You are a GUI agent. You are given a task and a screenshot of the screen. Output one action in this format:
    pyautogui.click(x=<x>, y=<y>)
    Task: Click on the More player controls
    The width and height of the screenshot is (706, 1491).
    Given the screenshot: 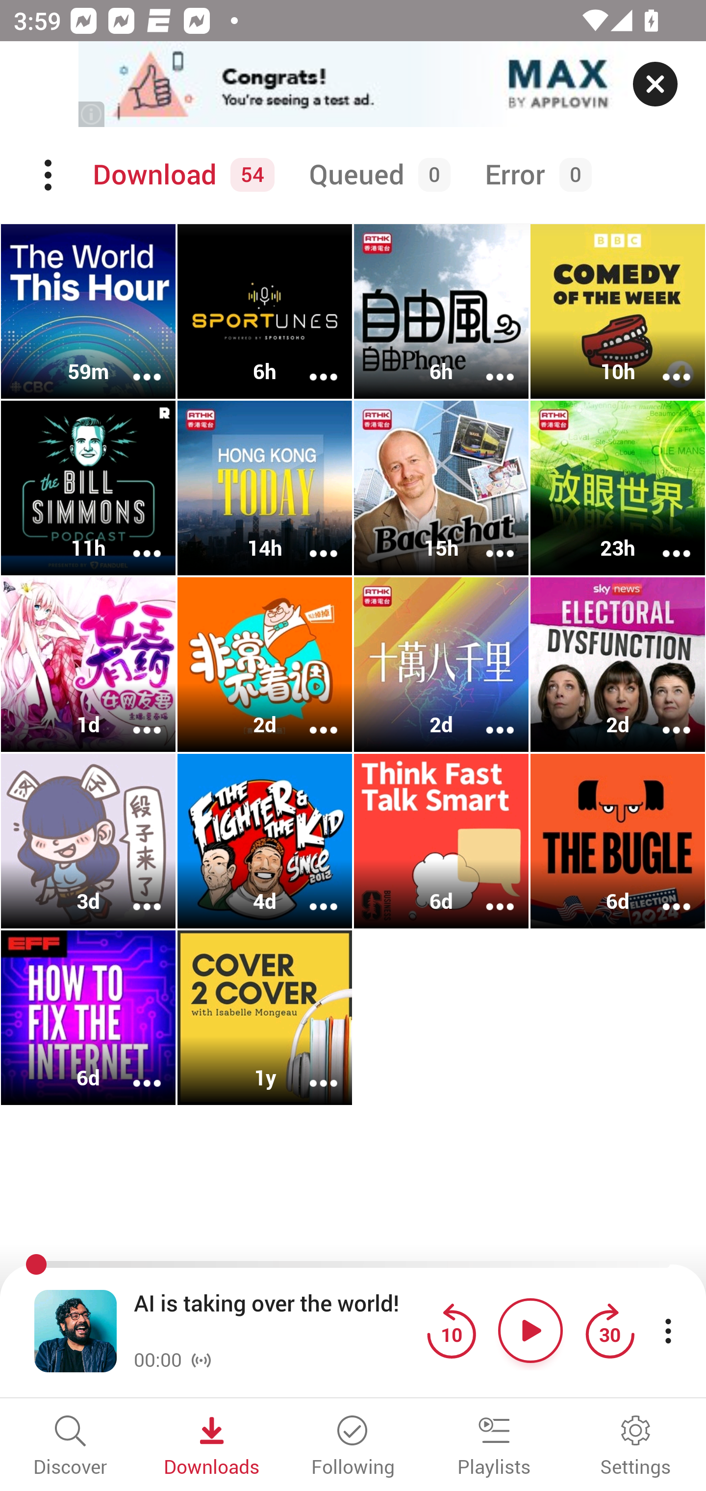 What is the action you would take?
    pyautogui.click(x=668, y=1330)
    